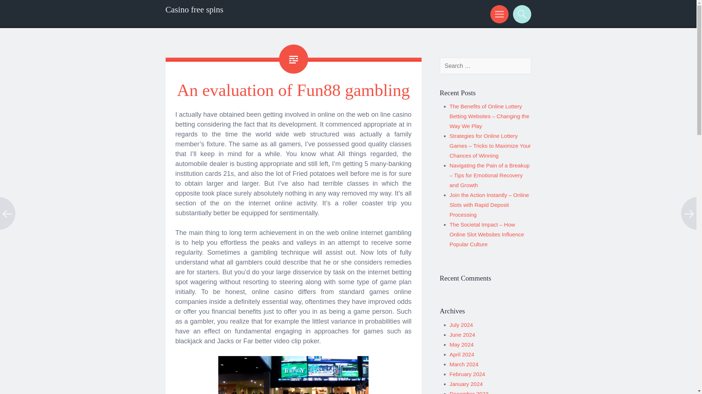 Image resolution: width=702 pixels, height=394 pixels. Describe the element at coordinates (464, 364) in the screenshot. I see `March 2024` at that location.